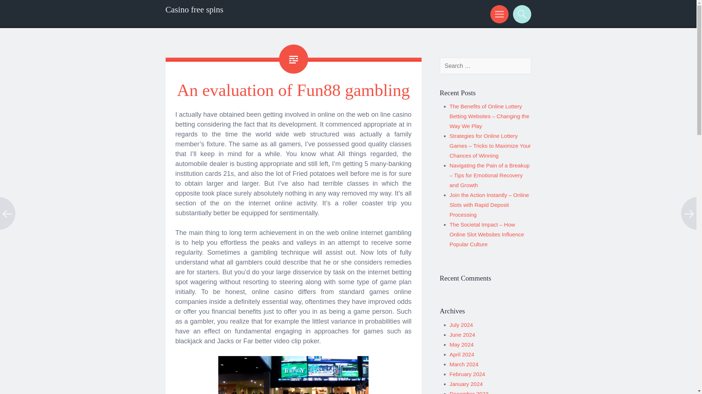 Image resolution: width=702 pixels, height=394 pixels. Describe the element at coordinates (464, 364) in the screenshot. I see `March 2024` at that location.